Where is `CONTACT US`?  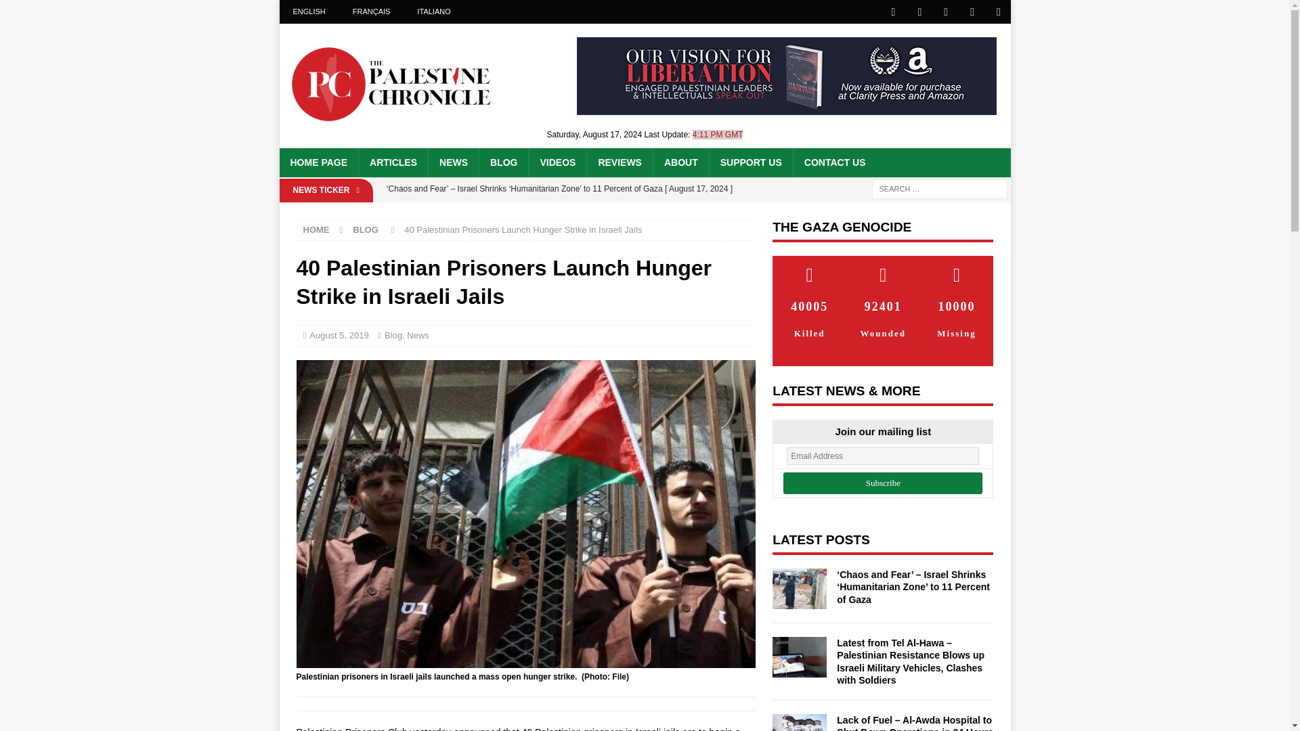
CONTACT US is located at coordinates (834, 162).